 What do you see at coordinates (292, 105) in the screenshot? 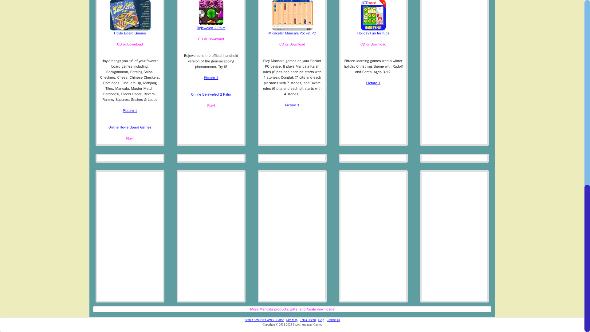
I see `Micaceler Mancala Pocket PC 1` at bounding box center [292, 105].